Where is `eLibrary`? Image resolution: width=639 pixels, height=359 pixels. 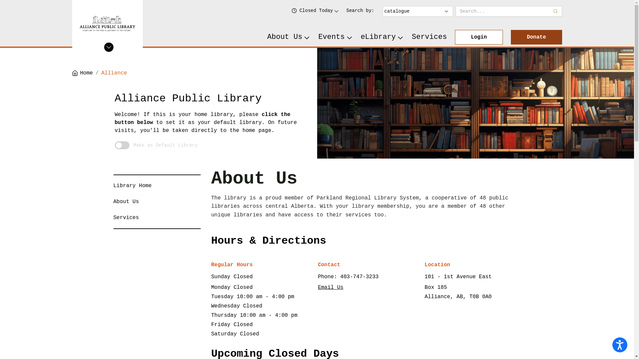 eLibrary is located at coordinates (382, 37).